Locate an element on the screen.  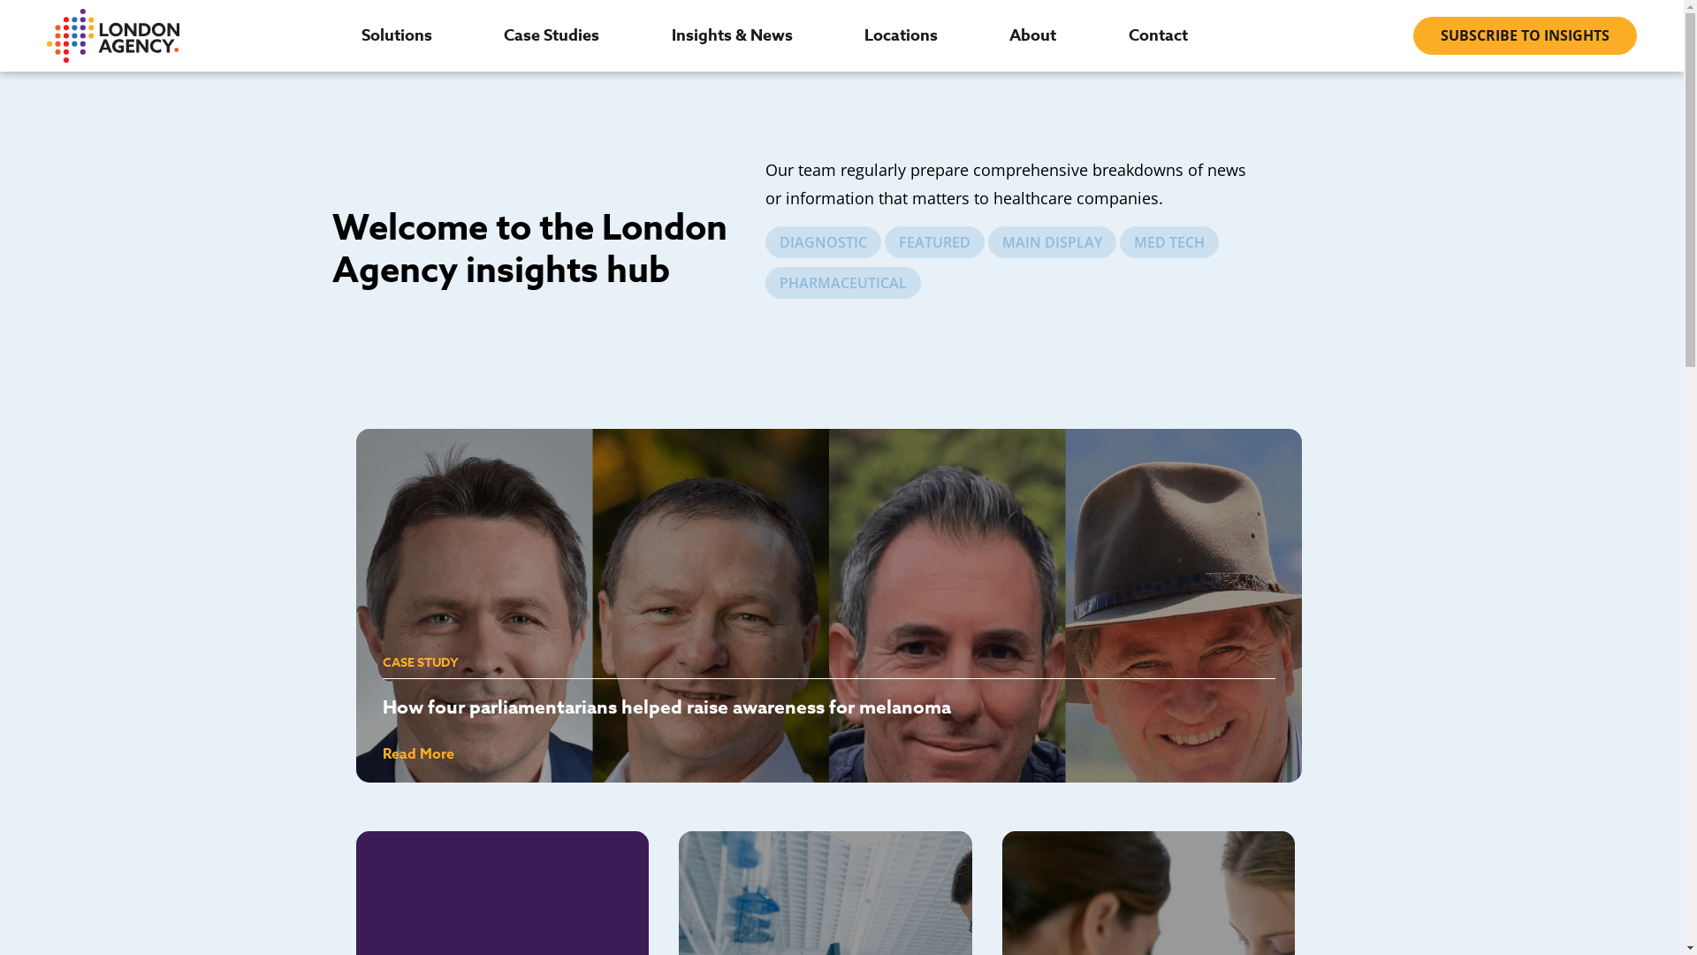
Locations is located at coordinates (902, 35).